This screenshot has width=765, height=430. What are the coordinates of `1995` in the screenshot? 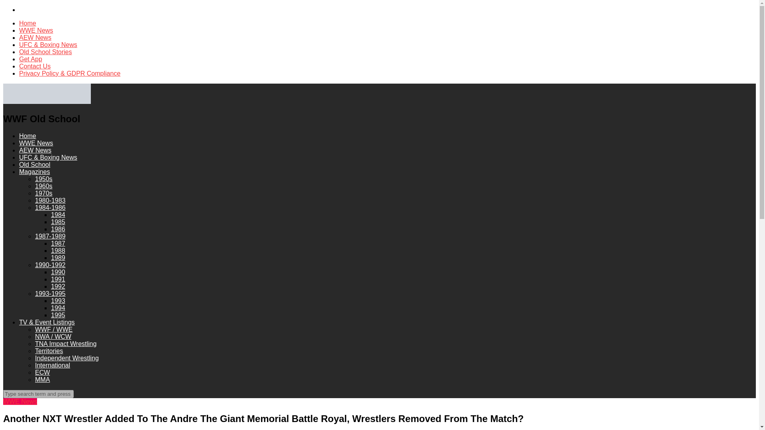 It's located at (58, 315).